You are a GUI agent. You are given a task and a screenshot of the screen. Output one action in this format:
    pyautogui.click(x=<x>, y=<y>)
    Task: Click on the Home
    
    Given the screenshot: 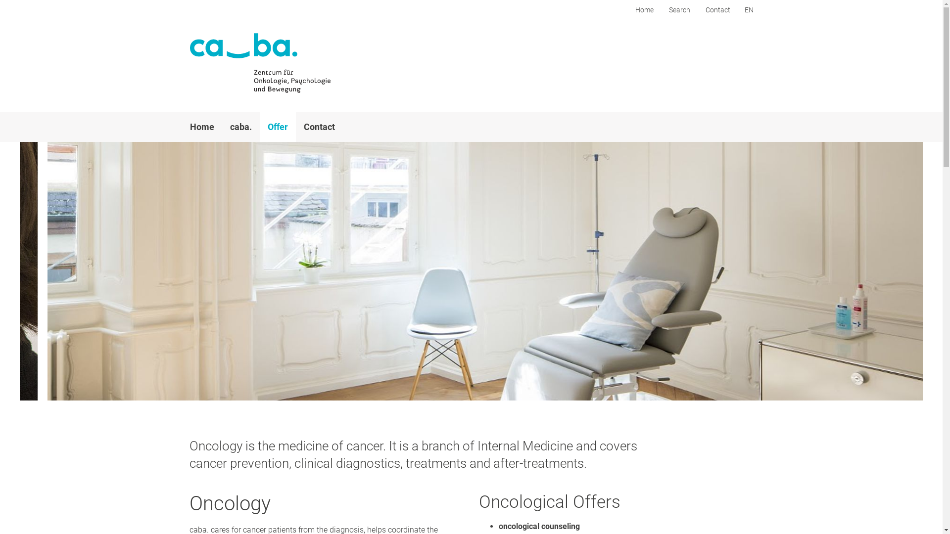 What is the action you would take?
    pyautogui.click(x=260, y=63)
    